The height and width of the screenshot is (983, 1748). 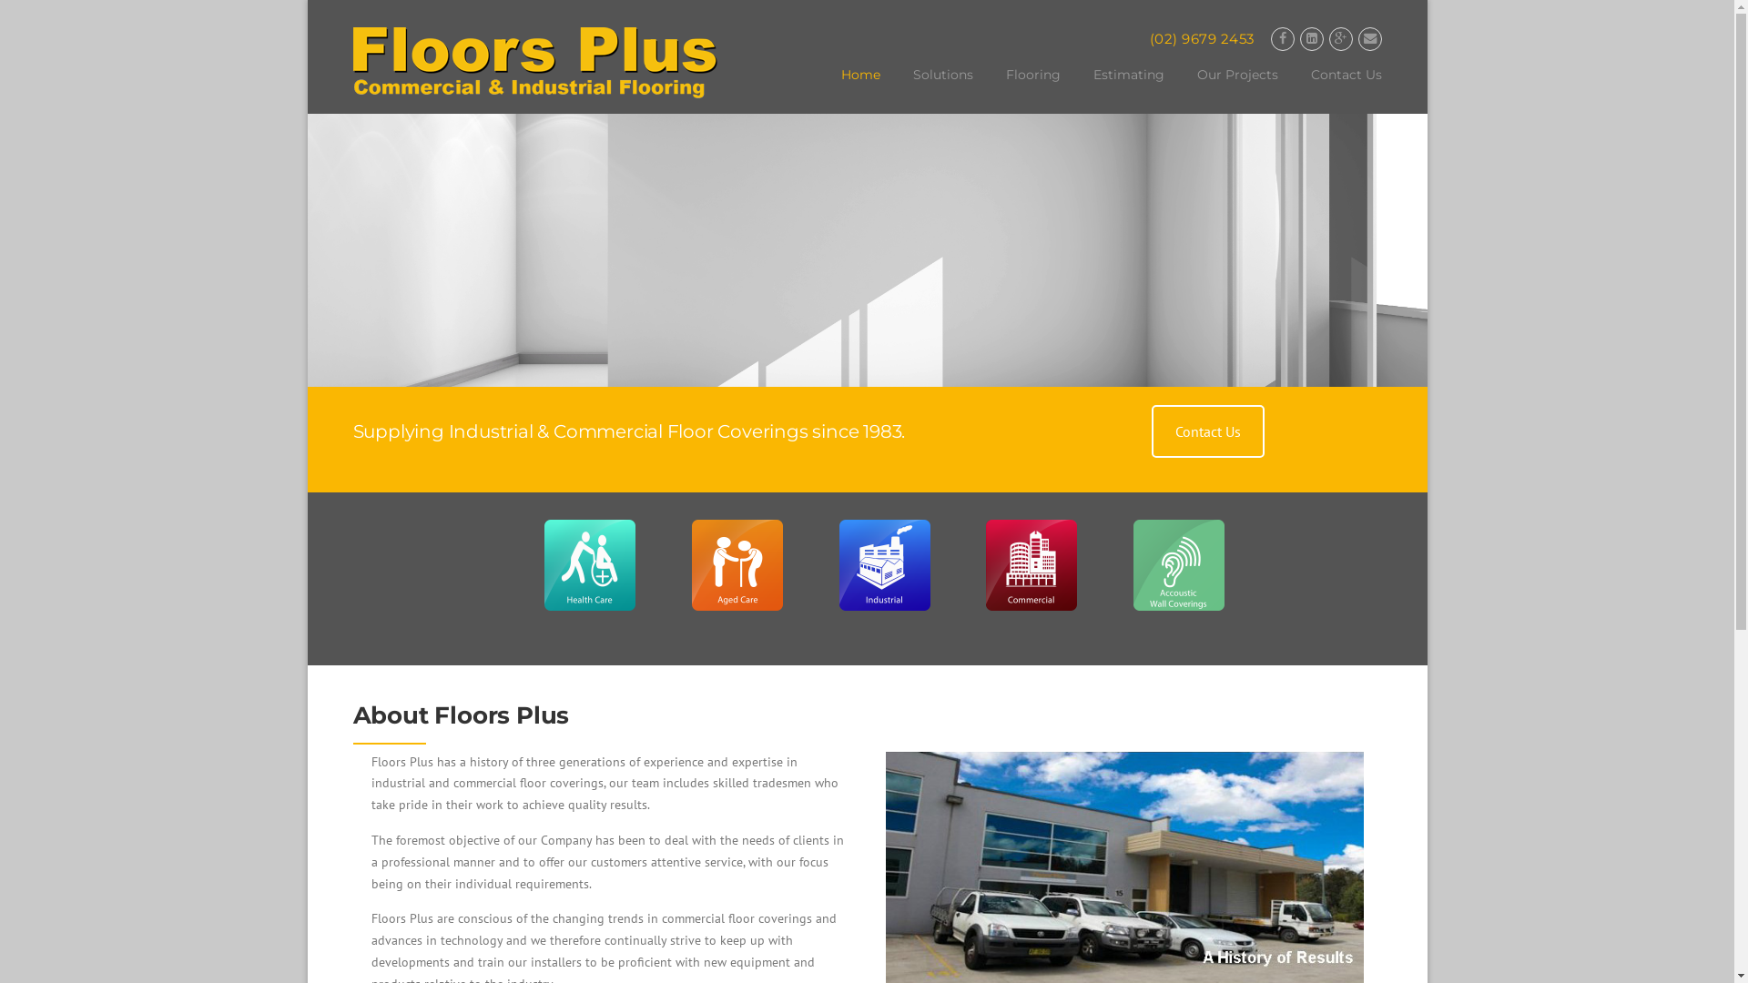 What do you see at coordinates (1236, 89) in the screenshot?
I see `Our Projects` at bounding box center [1236, 89].